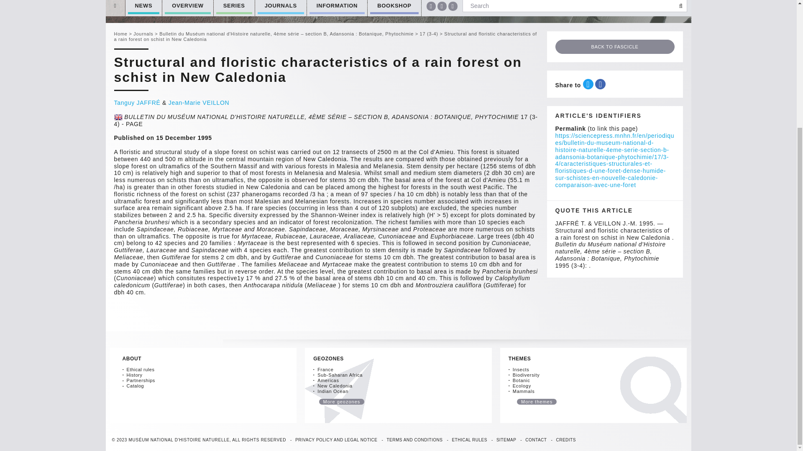  I want to click on Facebook, so click(431, 6).